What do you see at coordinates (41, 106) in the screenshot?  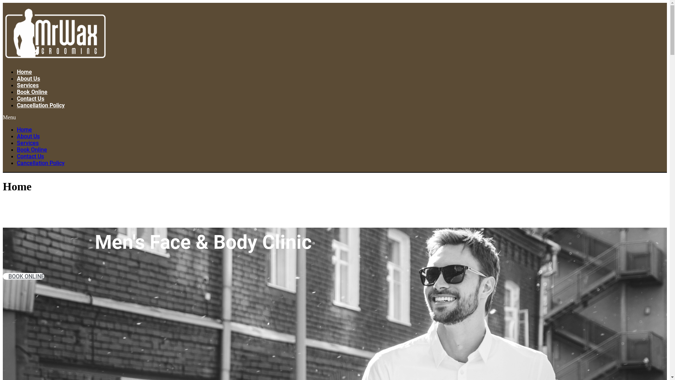 I see `Cancellation Policy` at bounding box center [41, 106].